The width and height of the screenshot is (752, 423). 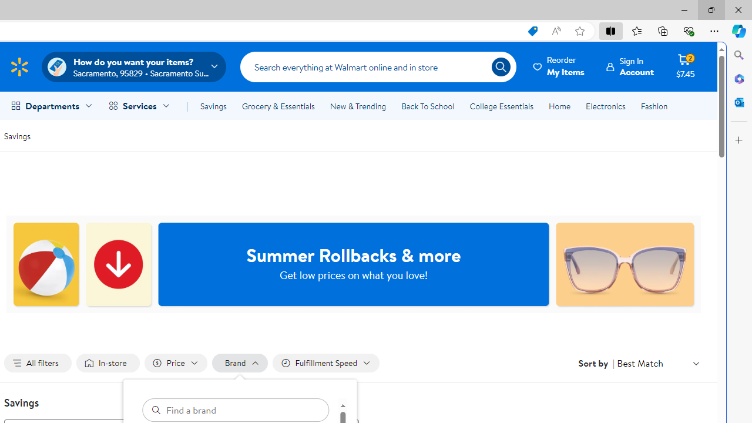 I want to click on Filter by Fulfillment Speed not applied, activate to change, so click(x=325, y=363).